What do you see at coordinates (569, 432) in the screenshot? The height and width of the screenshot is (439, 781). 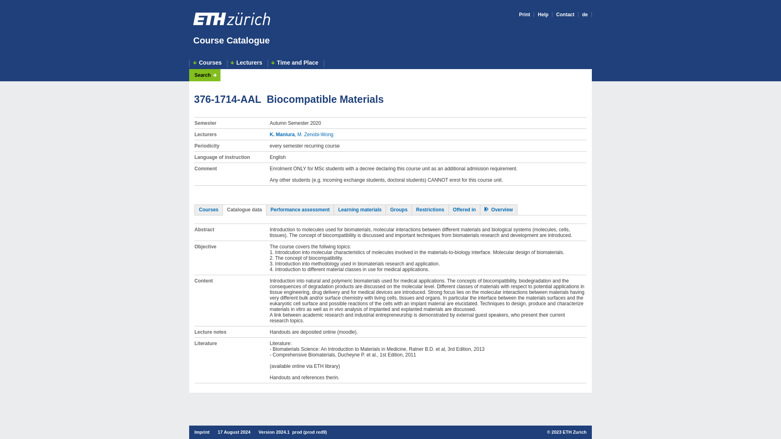 I see `2023 ETH Zurich` at bounding box center [569, 432].